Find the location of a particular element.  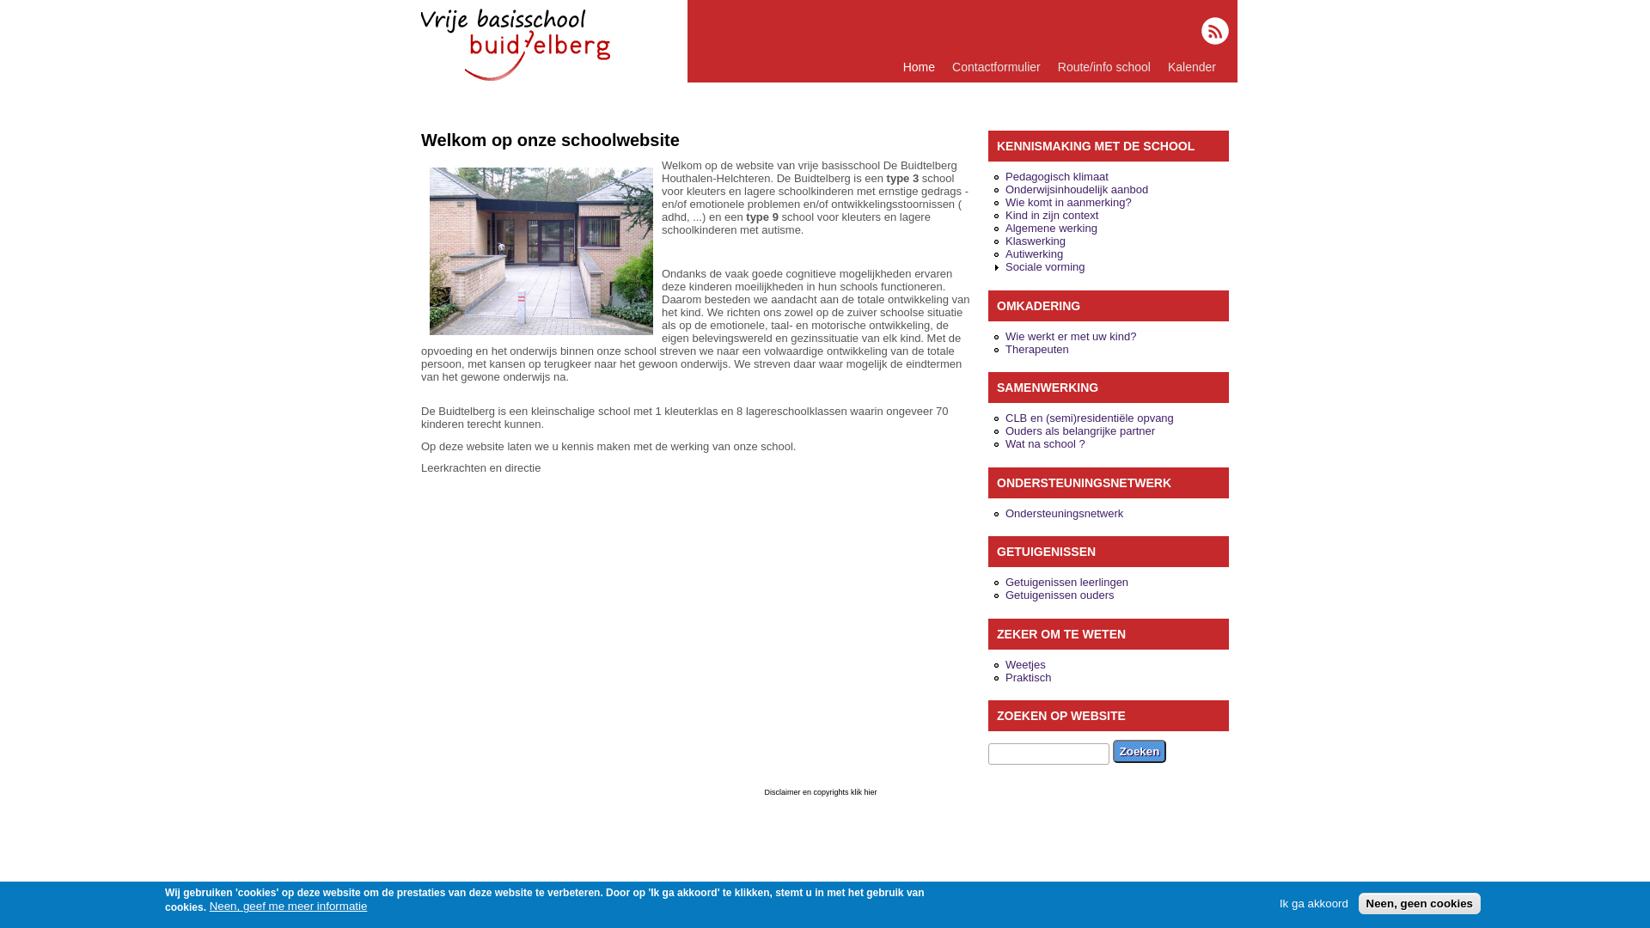

Ouders als belangrijke partner is located at coordinates (1080, 430).